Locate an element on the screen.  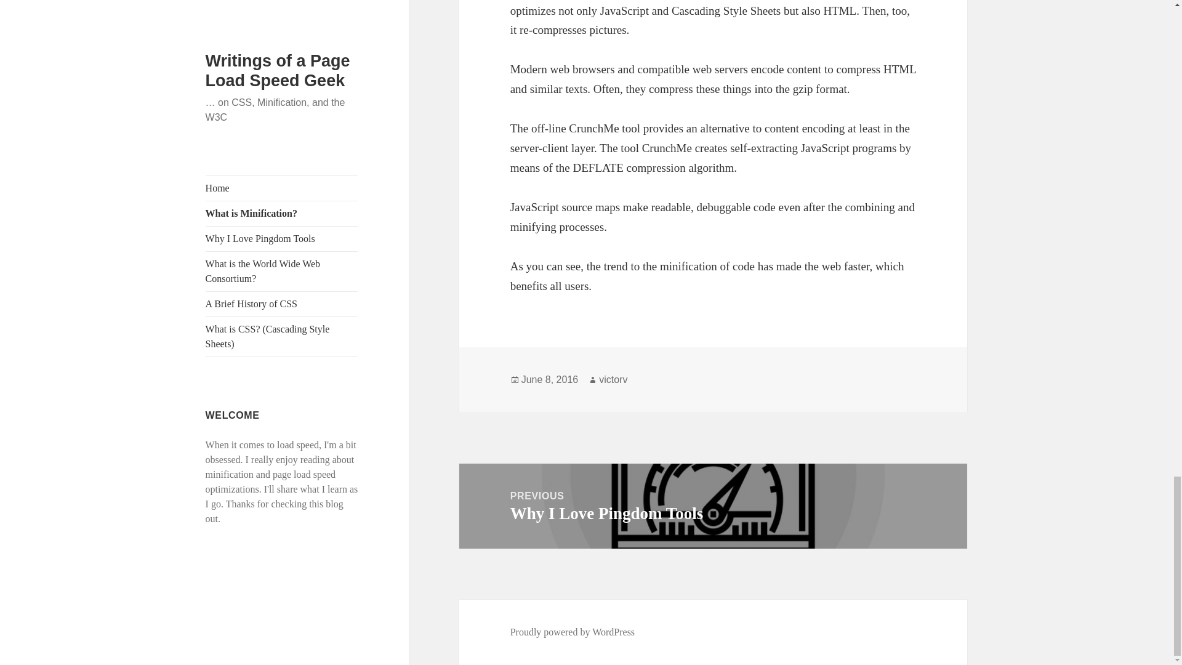
victorv is located at coordinates (613, 380).